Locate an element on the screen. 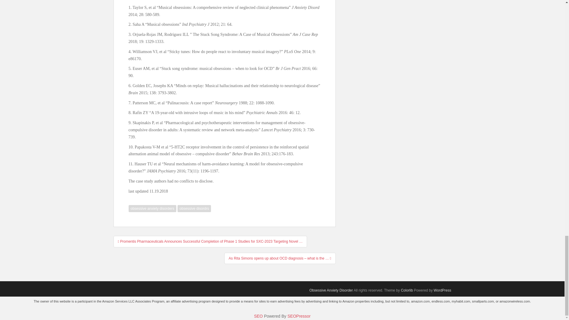 The height and width of the screenshot is (320, 569). SEOPressor is located at coordinates (299, 316).